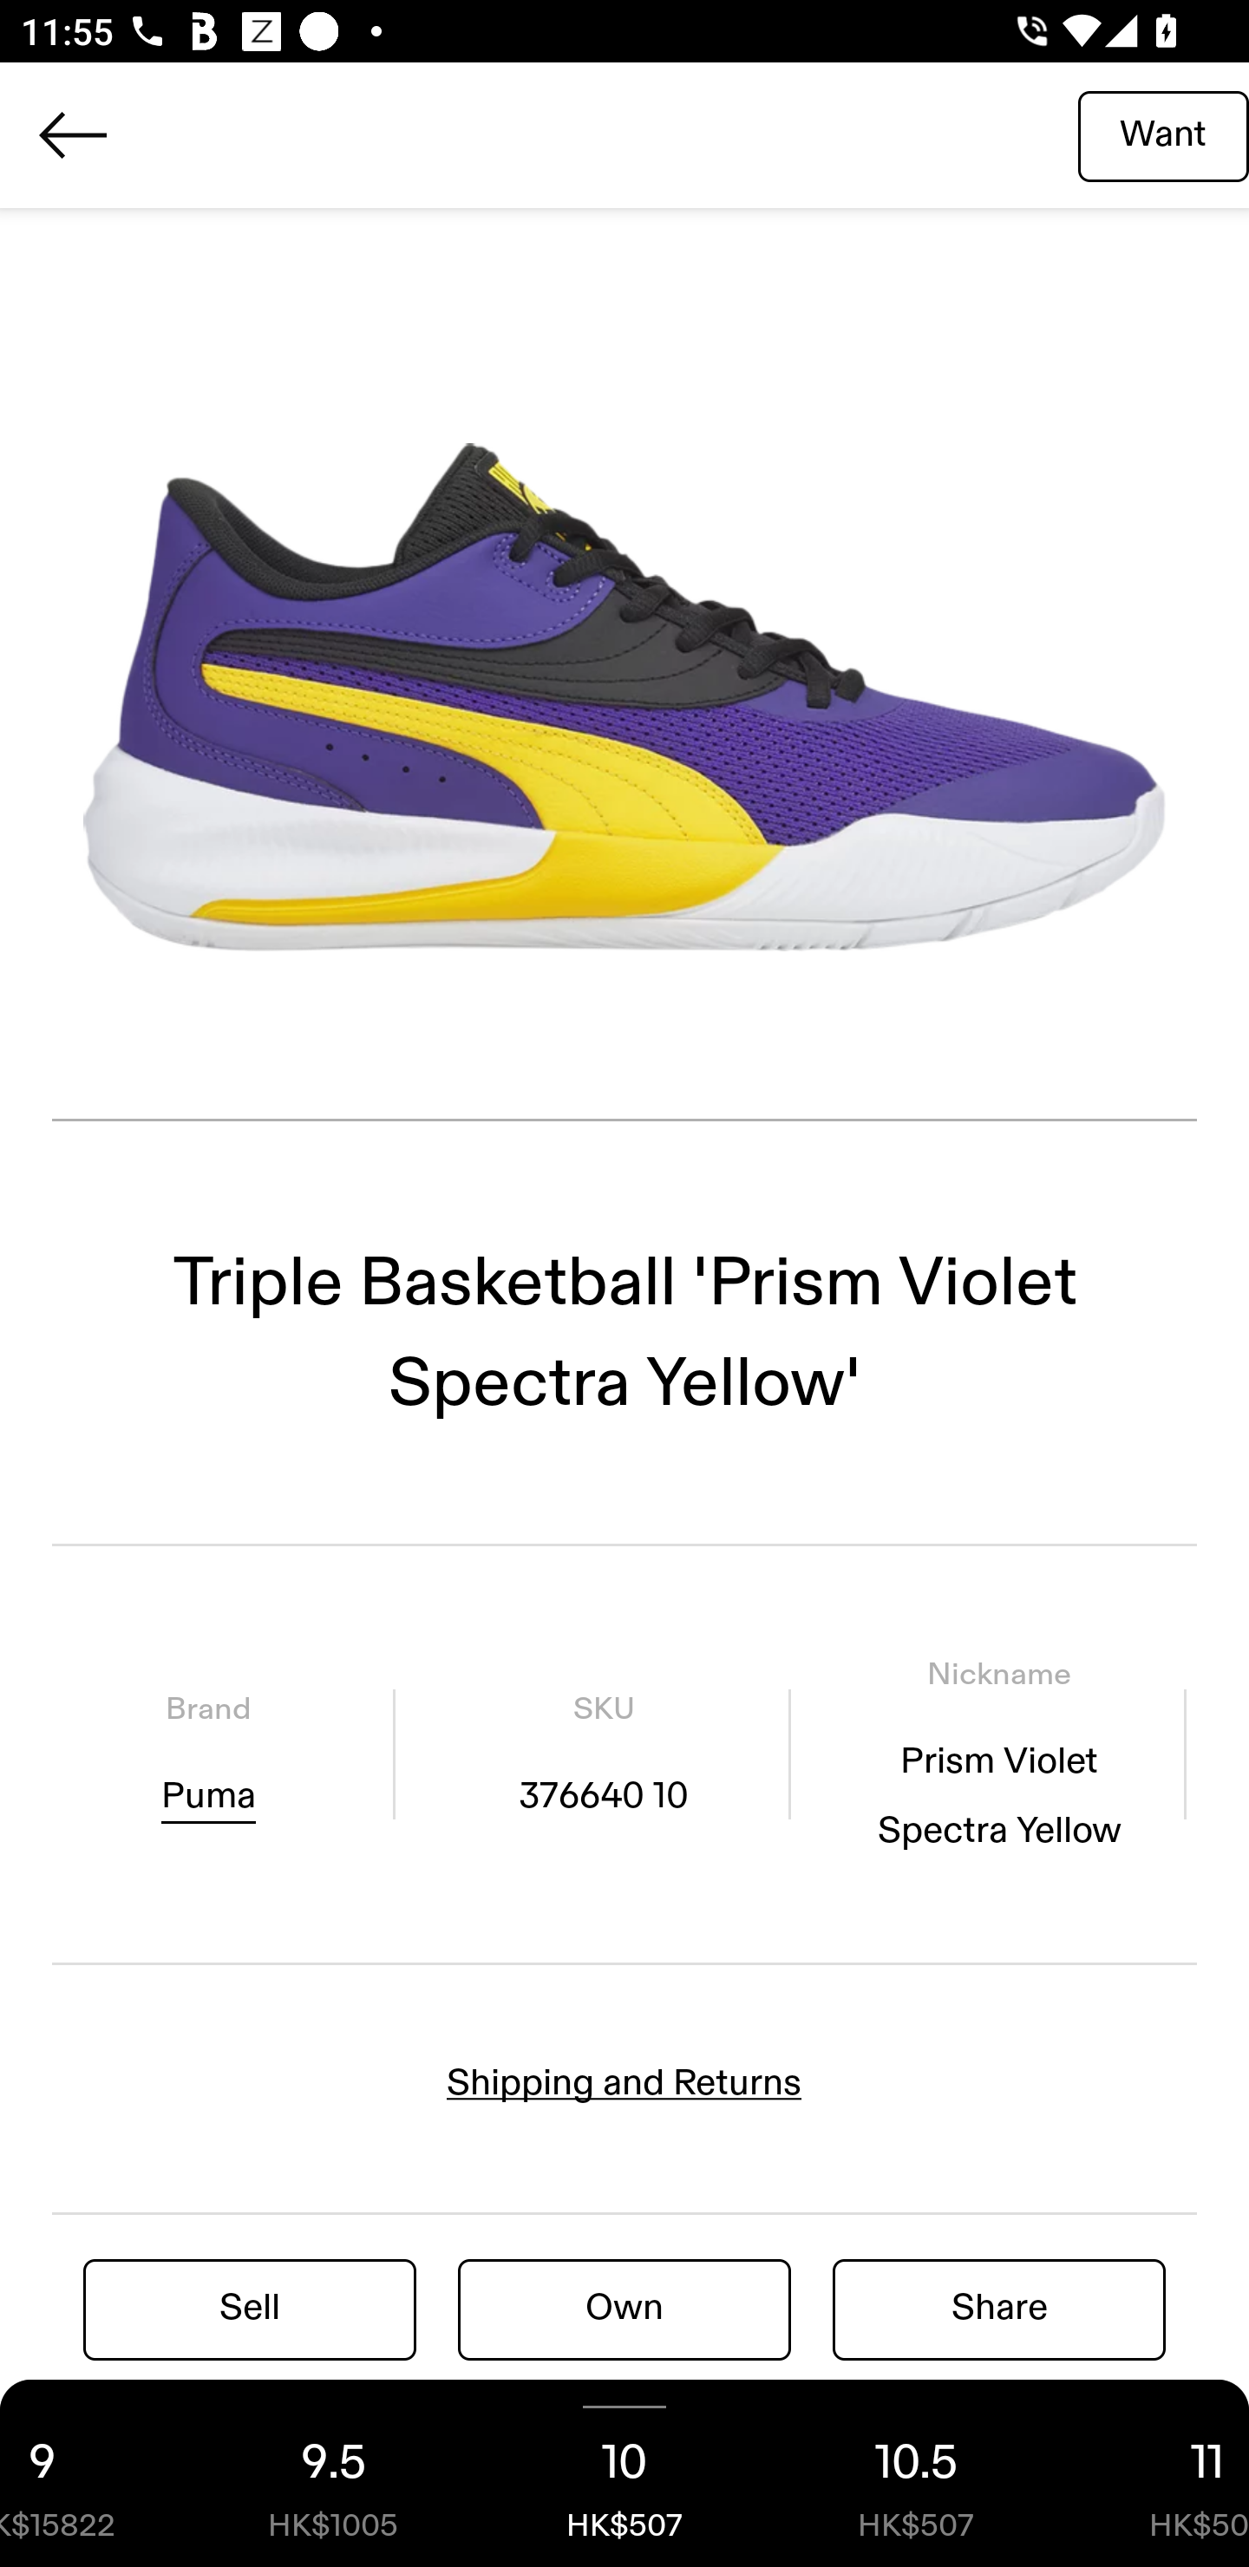 This screenshot has width=1249, height=2567. What do you see at coordinates (624, 2309) in the screenshot?
I see `Own` at bounding box center [624, 2309].